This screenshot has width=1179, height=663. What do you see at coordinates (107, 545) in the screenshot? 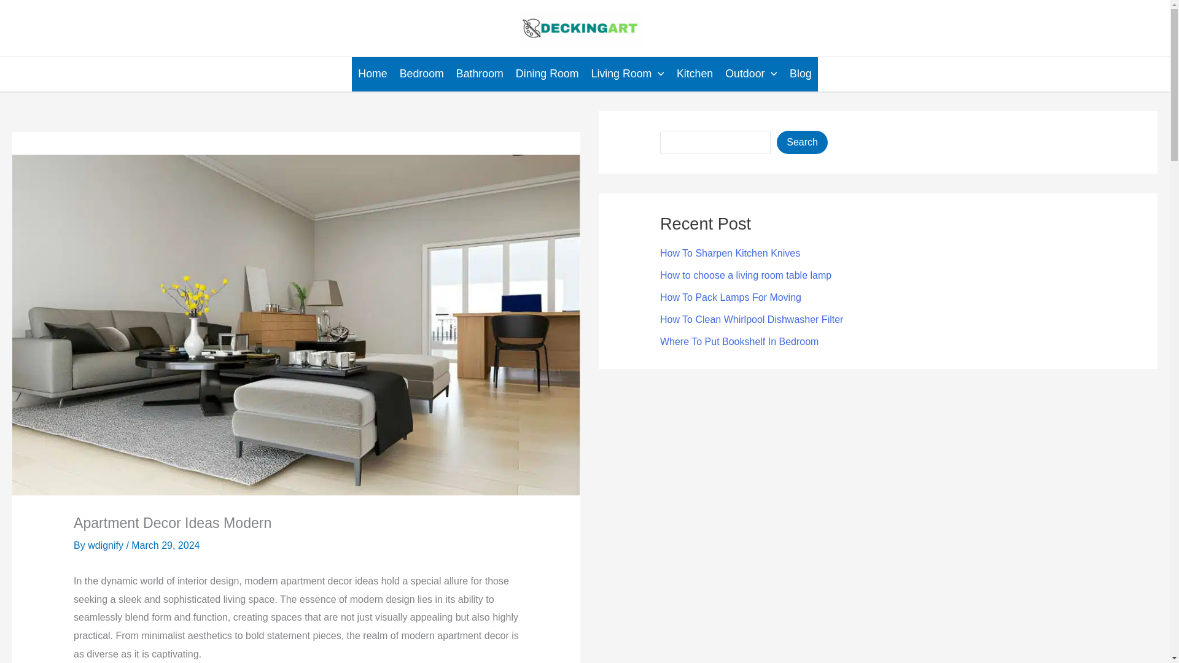
I see `wdignify` at bounding box center [107, 545].